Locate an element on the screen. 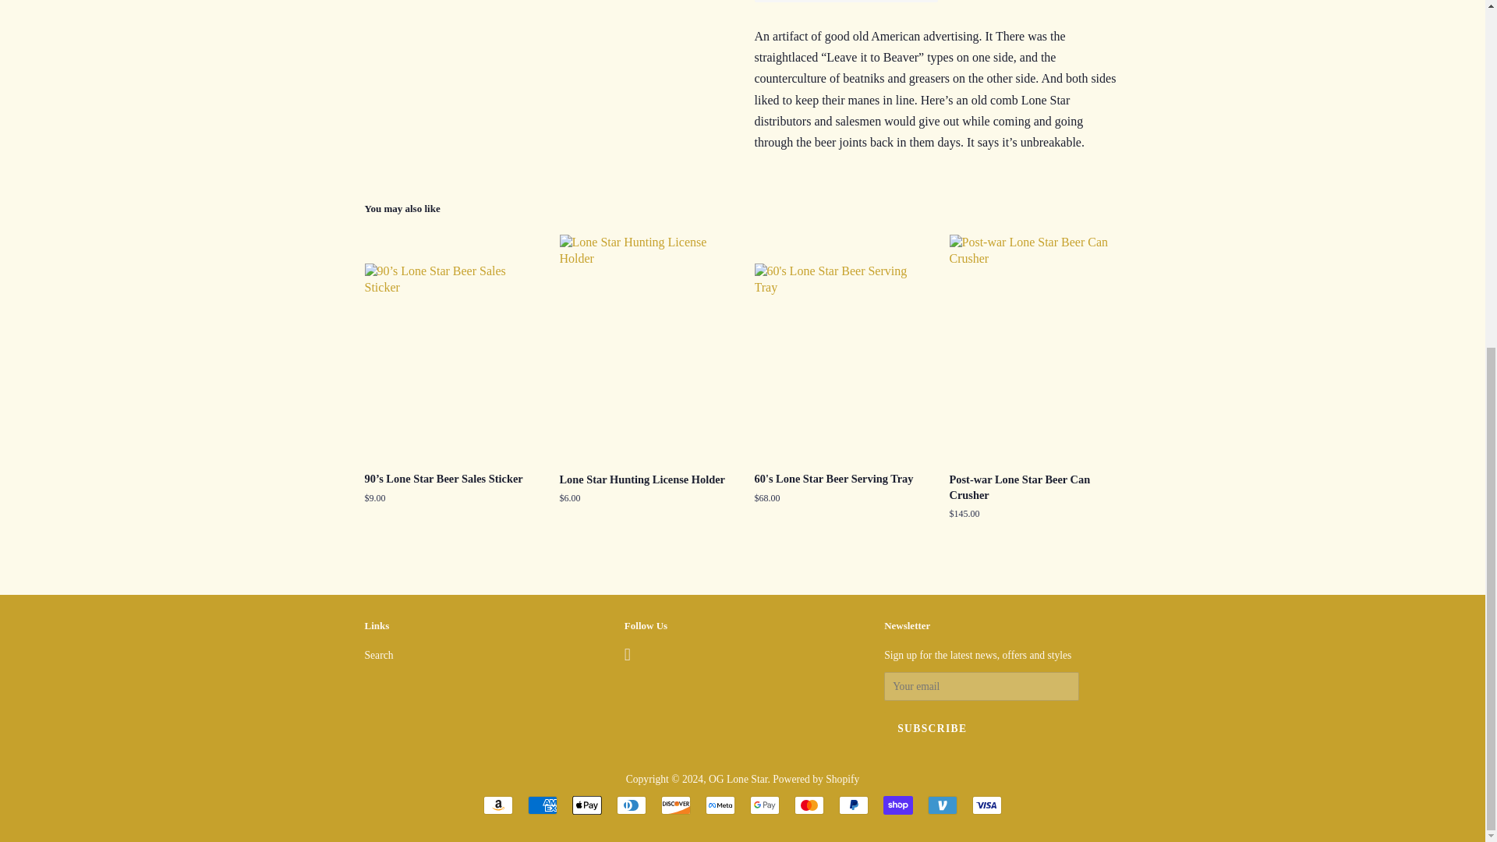 The width and height of the screenshot is (1497, 842). Amazon is located at coordinates (498, 805).